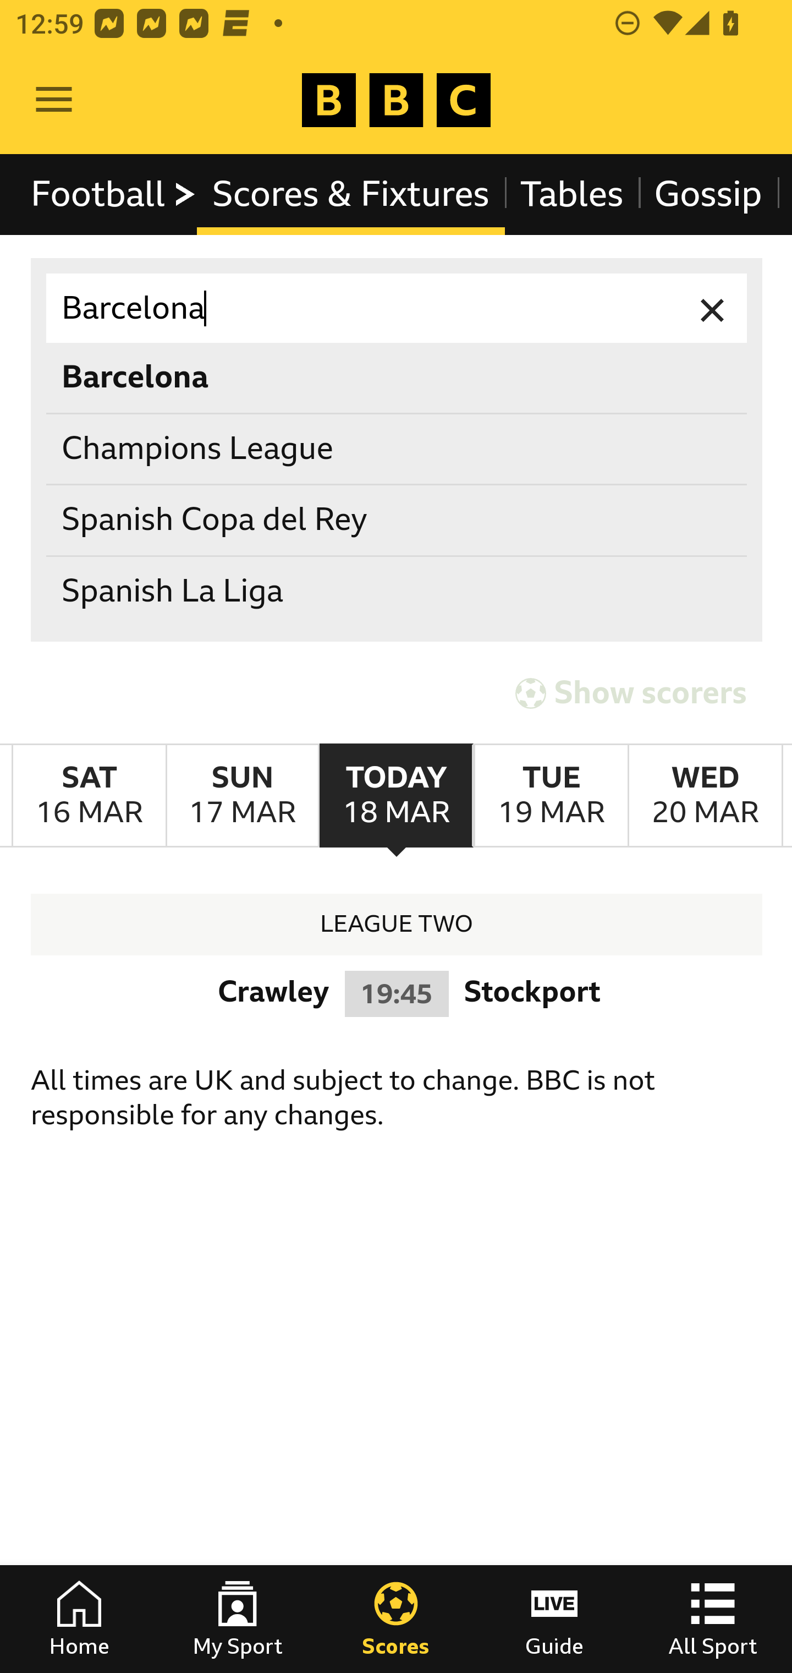  What do you see at coordinates (238, 1619) in the screenshot?
I see `My Sport` at bounding box center [238, 1619].